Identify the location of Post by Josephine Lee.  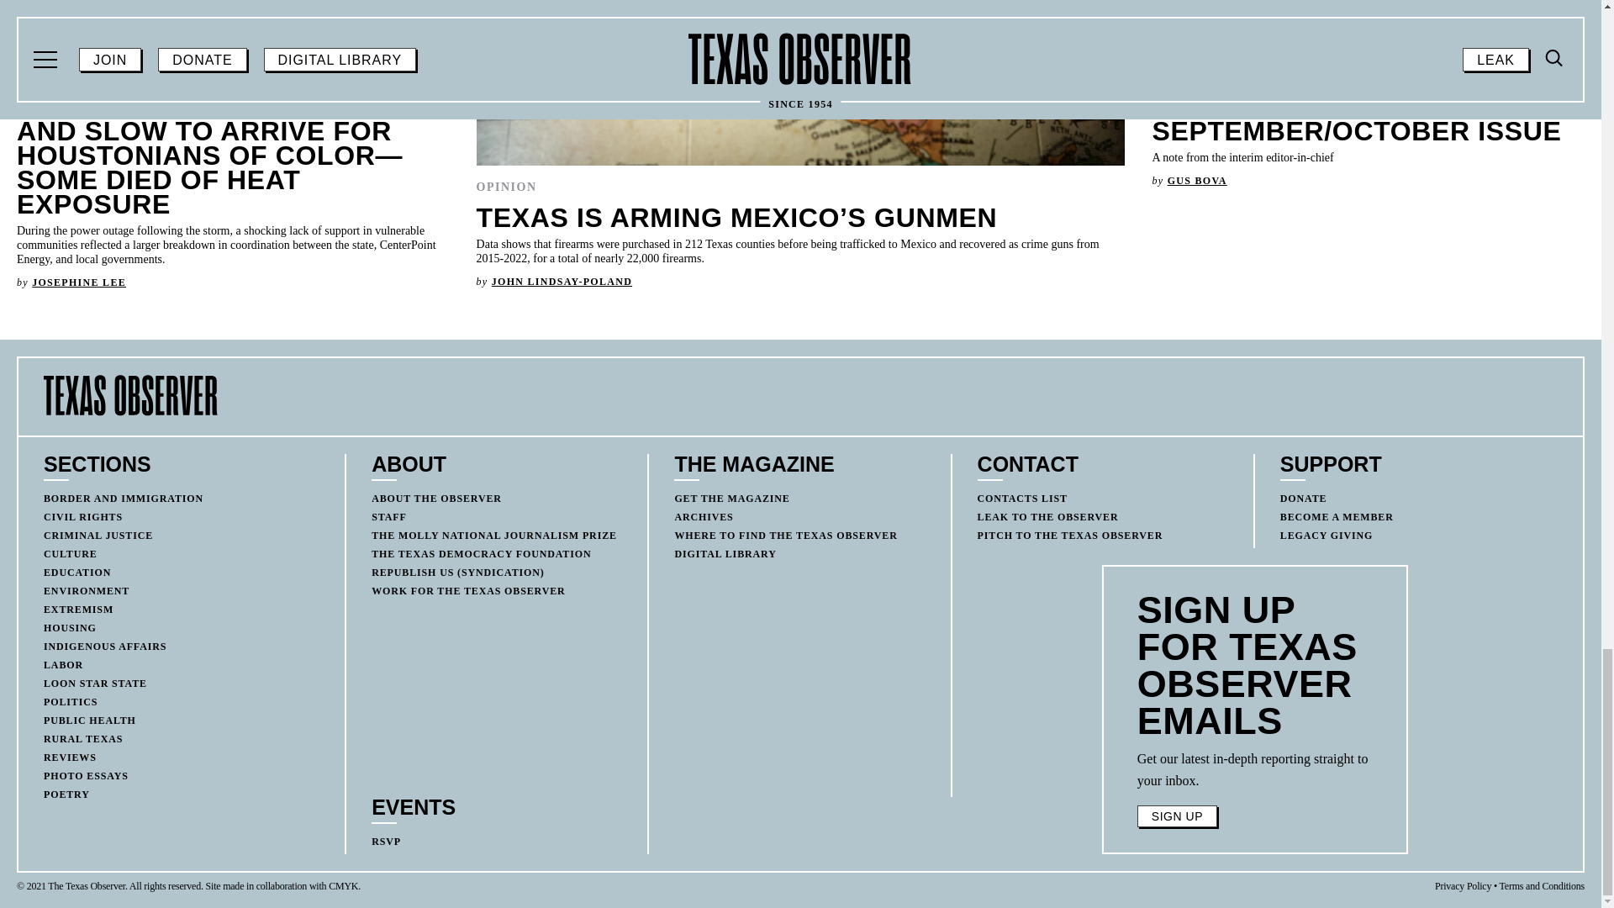
(79, 282).